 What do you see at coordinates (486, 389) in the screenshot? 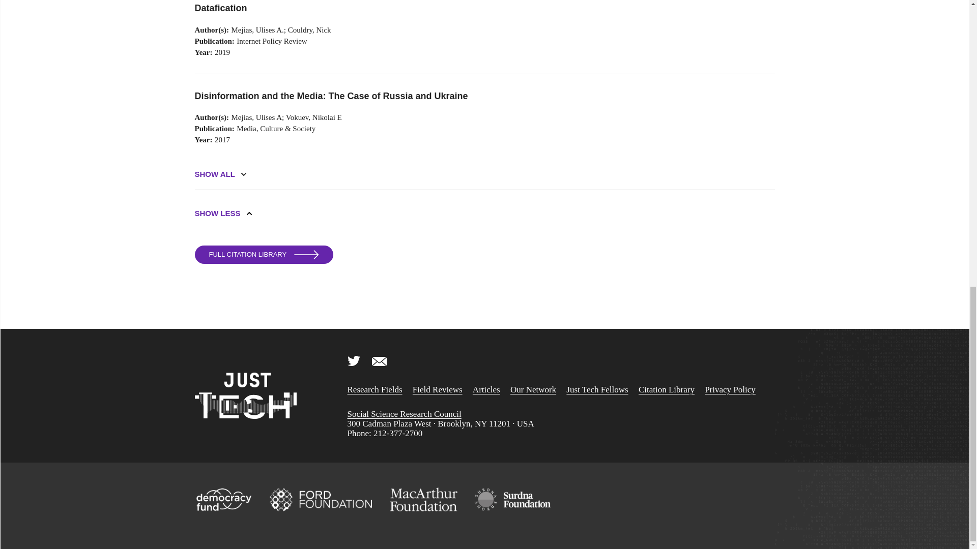
I see `Articles` at bounding box center [486, 389].